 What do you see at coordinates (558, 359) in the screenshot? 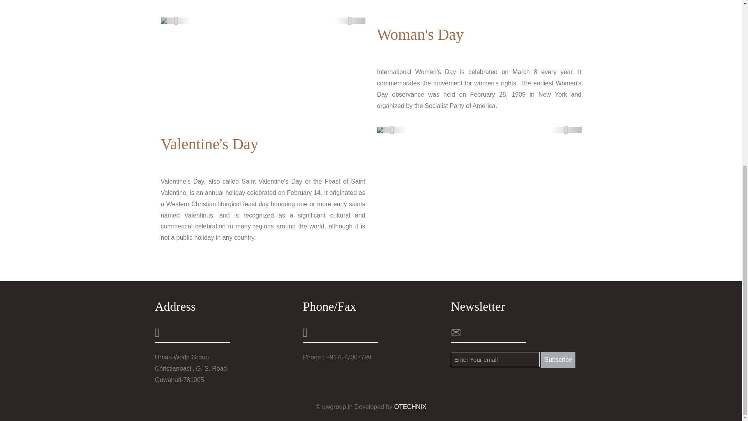
I see `Subscribe` at bounding box center [558, 359].